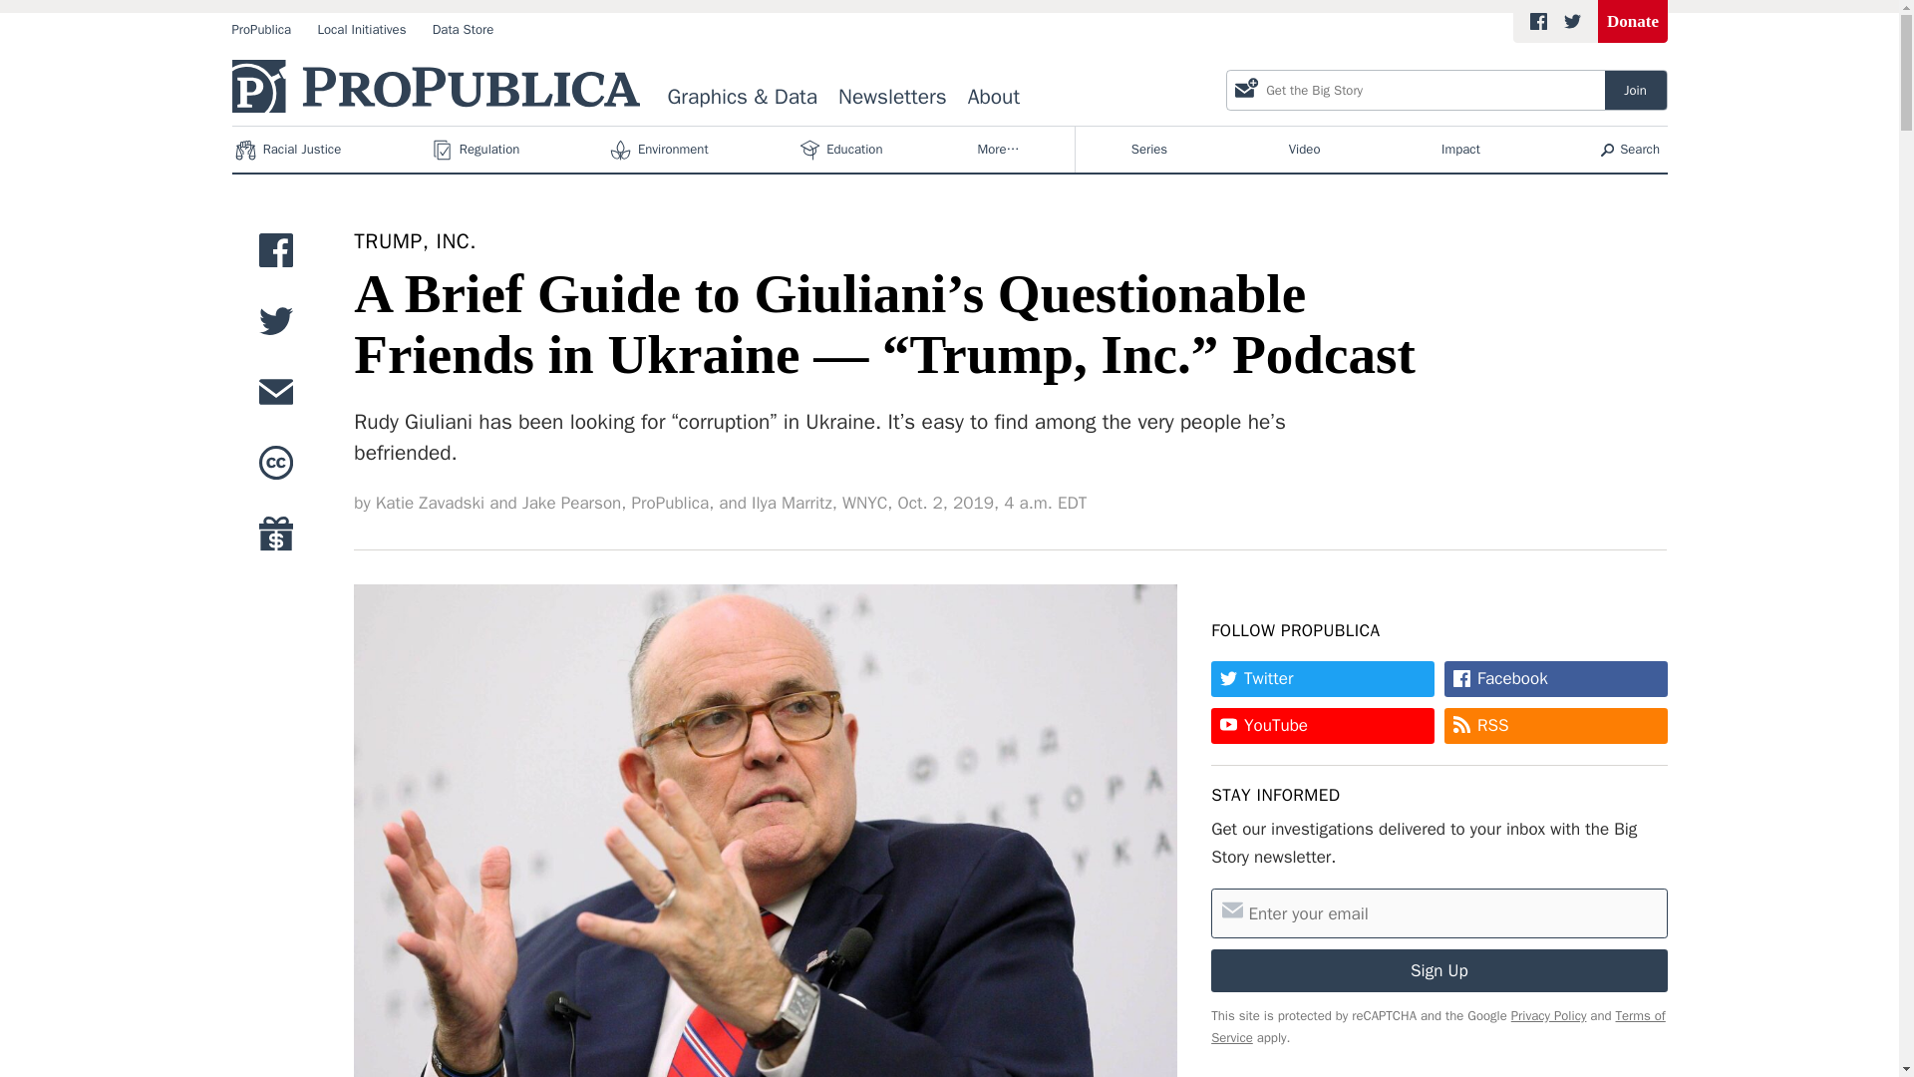  I want to click on Environment, so click(261, 30).